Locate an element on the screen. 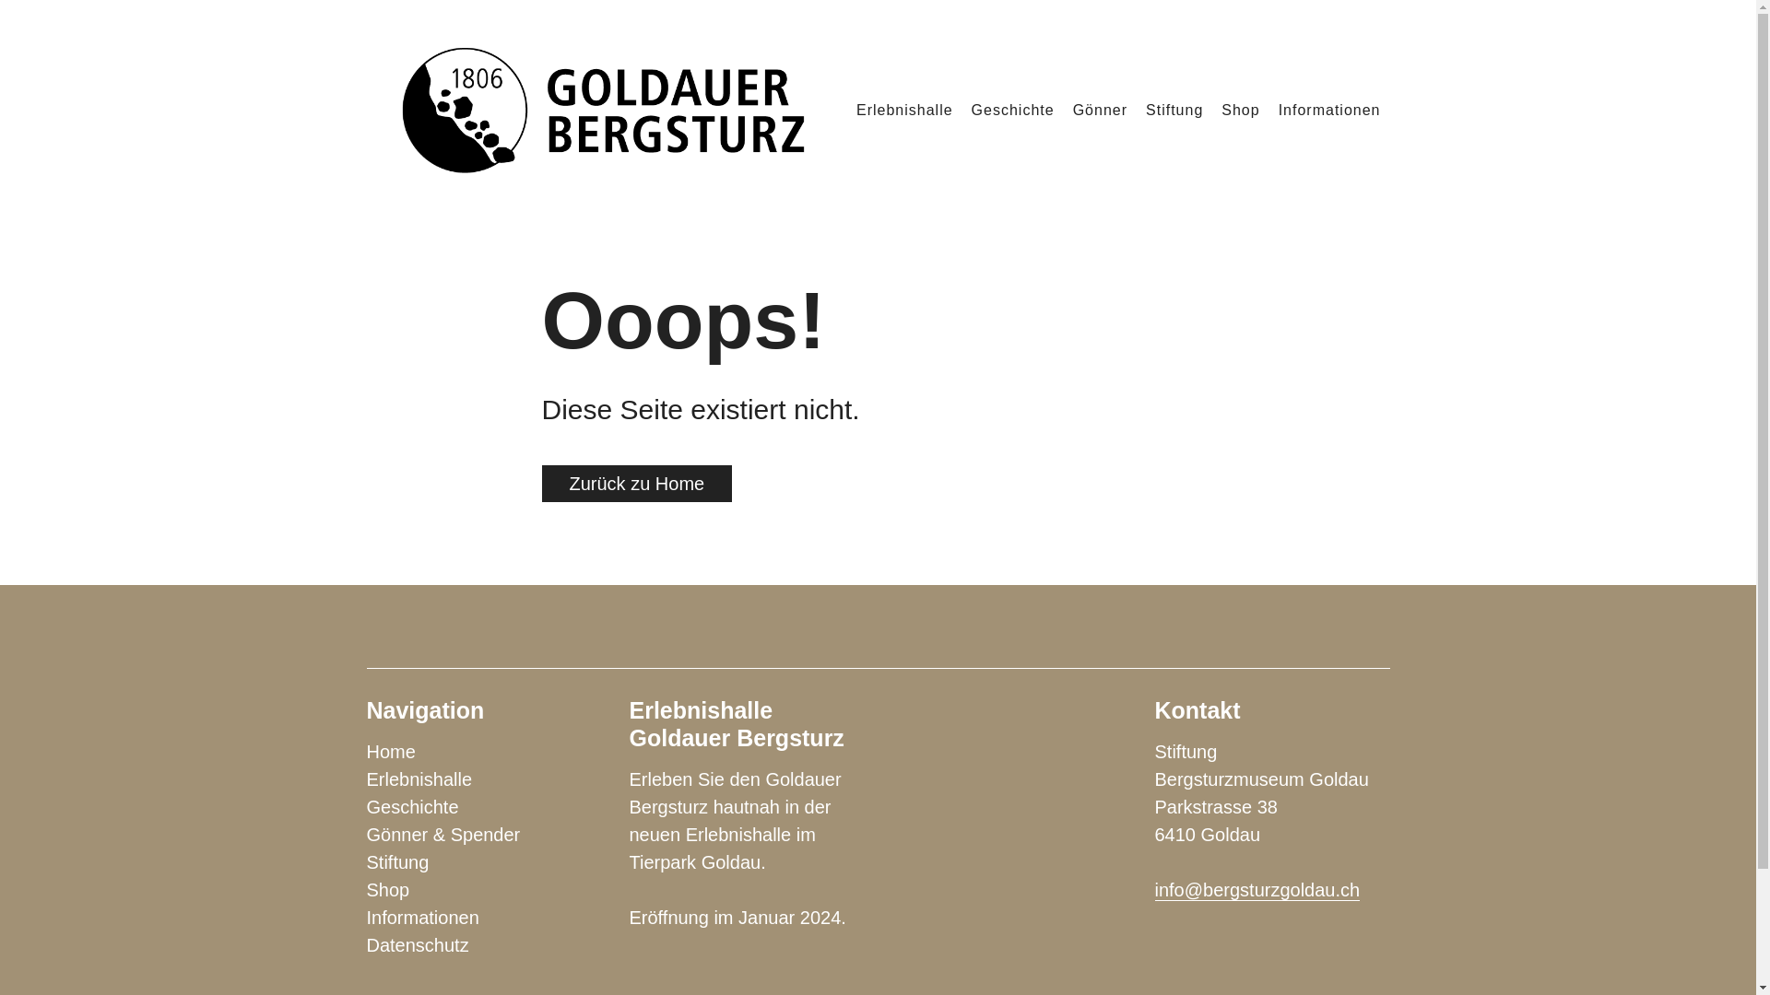 Image resolution: width=1770 pixels, height=995 pixels. Shop is located at coordinates (389, 890).